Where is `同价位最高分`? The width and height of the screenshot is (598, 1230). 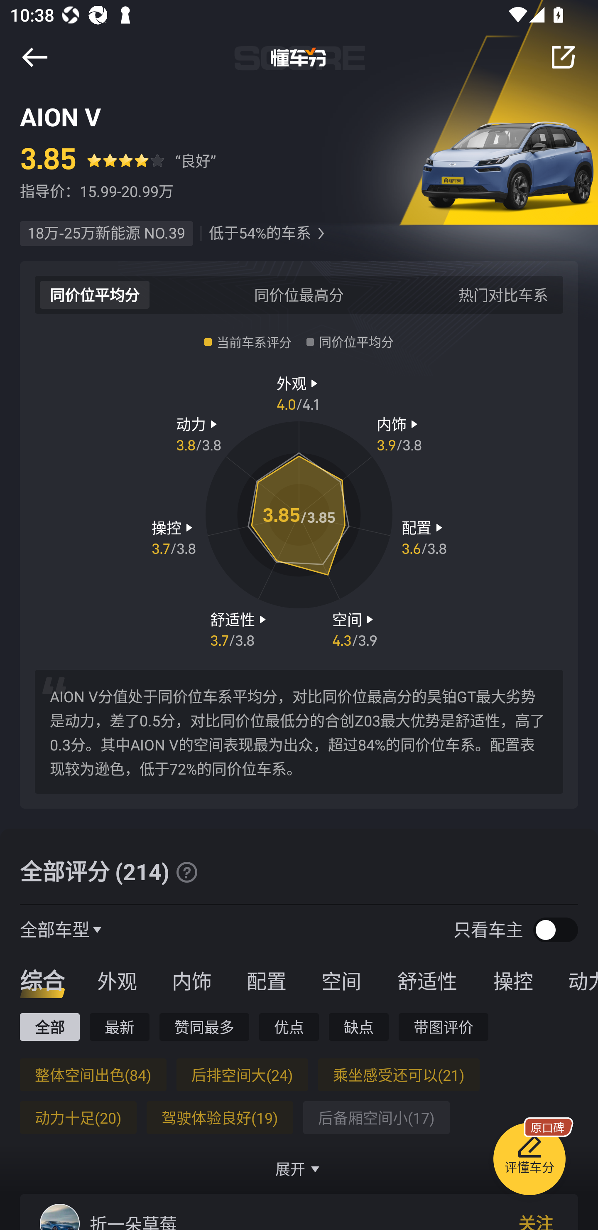 同价位最高分 is located at coordinates (299, 294).